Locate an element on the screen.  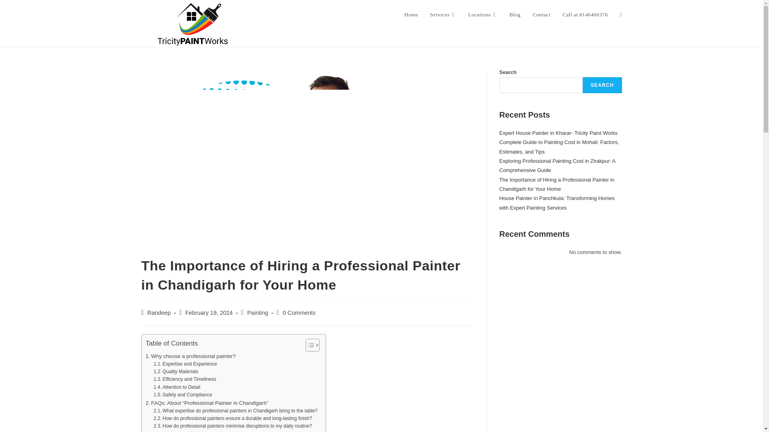
Locations is located at coordinates (483, 15).